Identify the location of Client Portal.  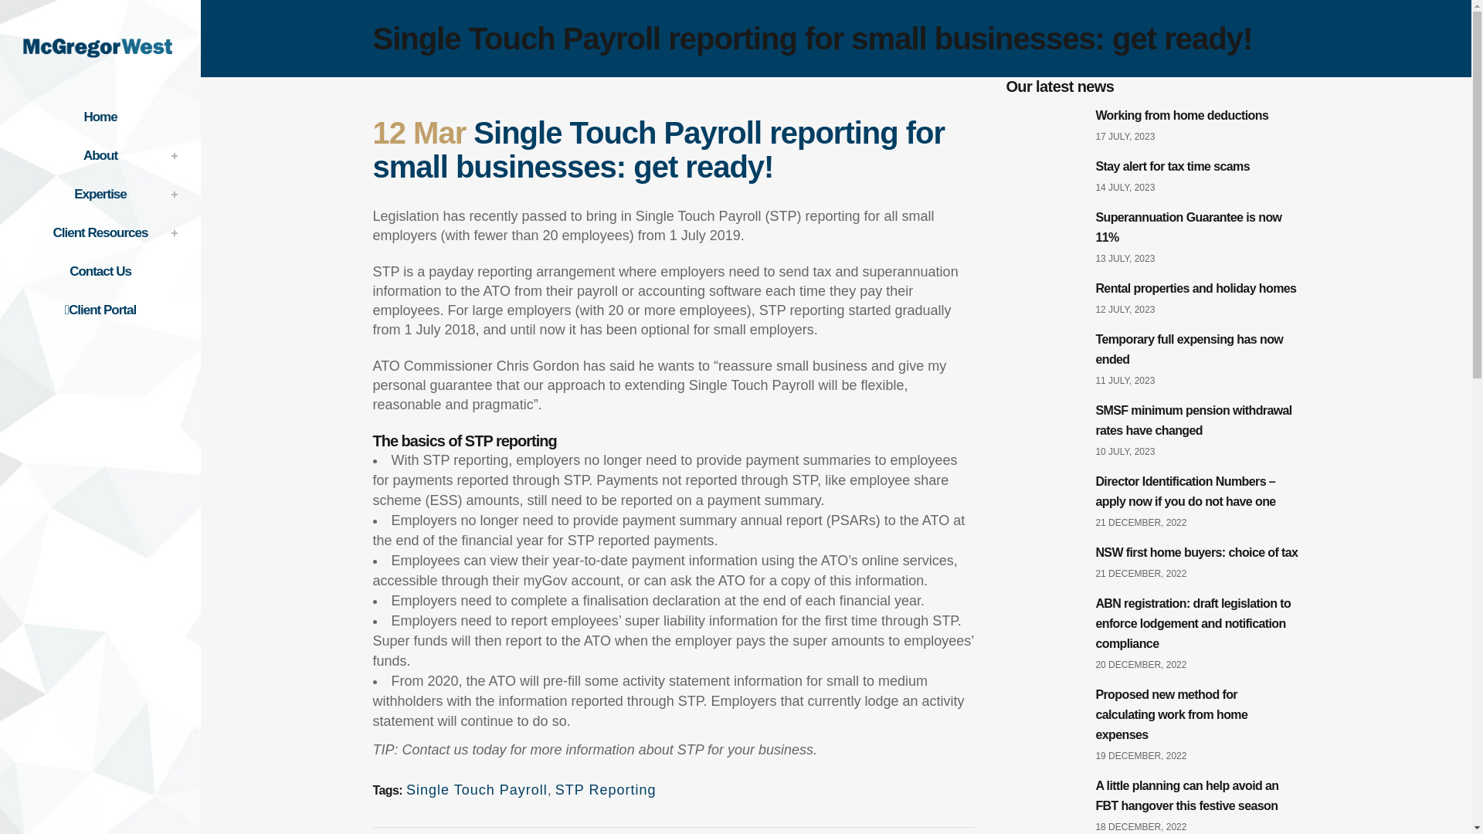
(100, 310).